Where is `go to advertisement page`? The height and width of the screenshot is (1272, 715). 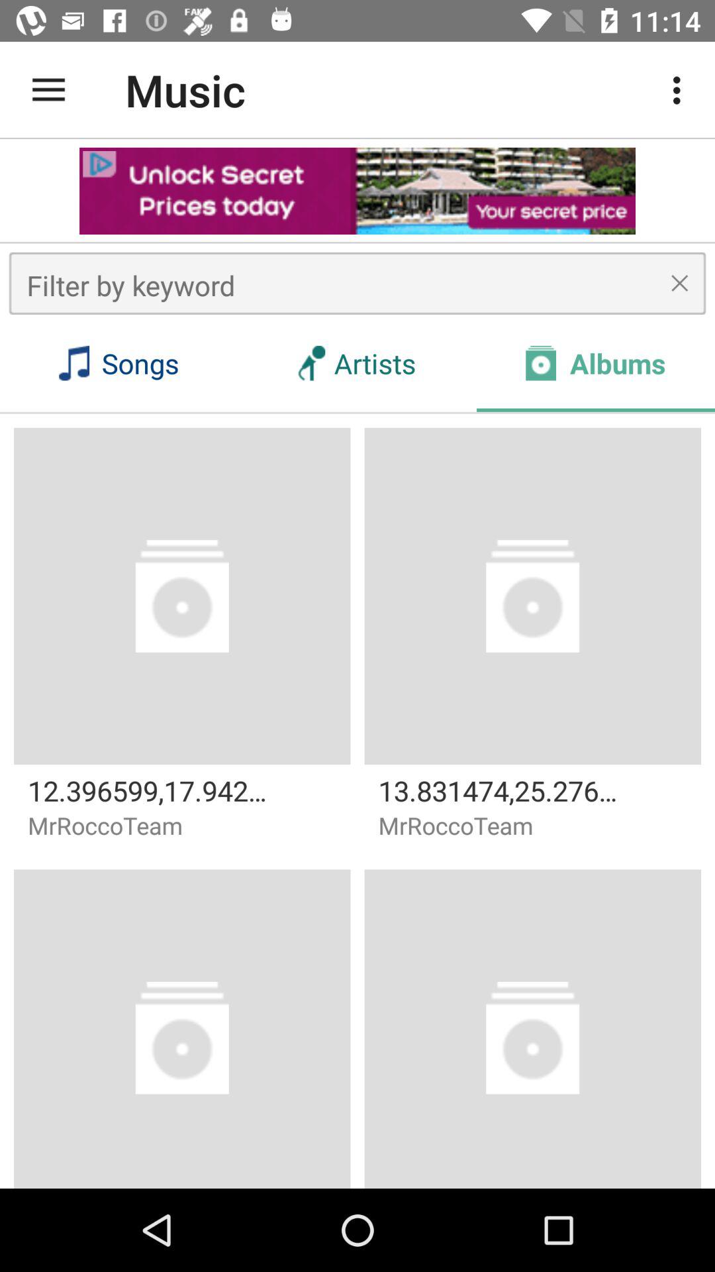 go to advertisement page is located at coordinates (358, 191).